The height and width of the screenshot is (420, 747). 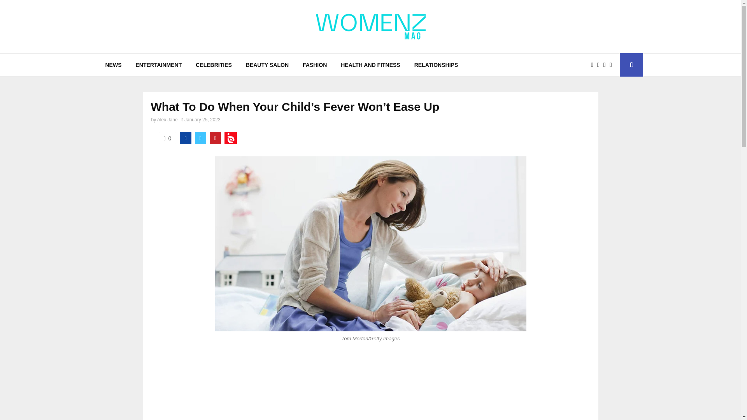 I want to click on CELEBRITIES, so click(x=214, y=65).